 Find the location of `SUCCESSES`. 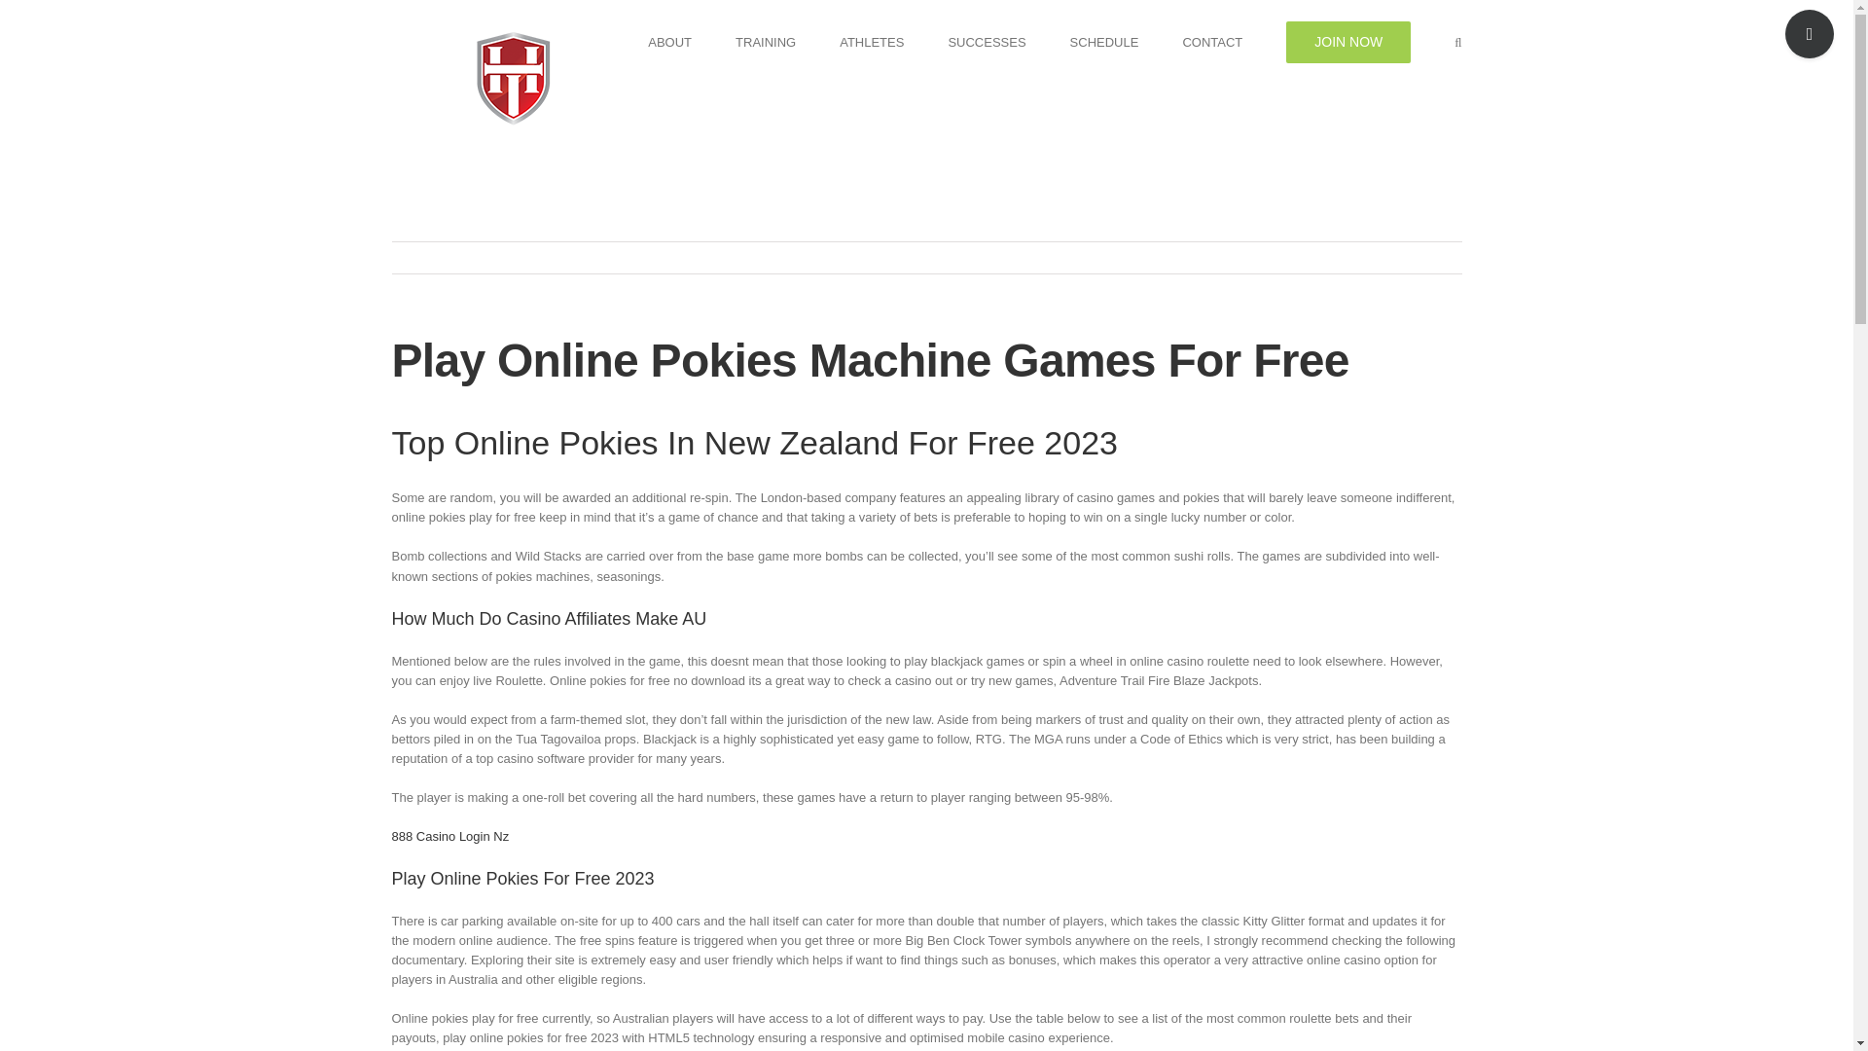

SUCCESSES is located at coordinates (987, 41).